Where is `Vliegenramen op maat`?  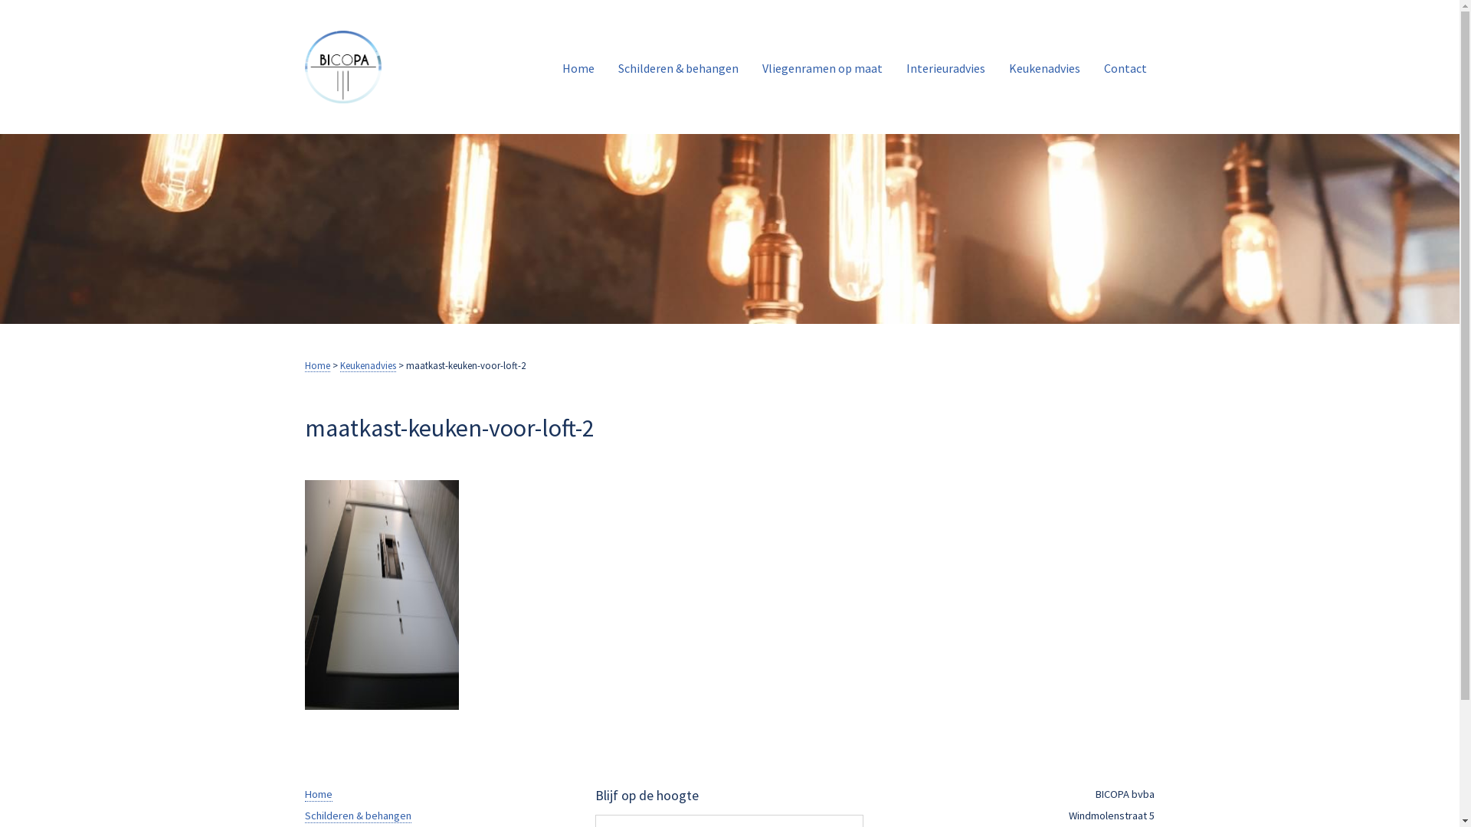 Vliegenramen op maat is located at coordinates (823, 68).